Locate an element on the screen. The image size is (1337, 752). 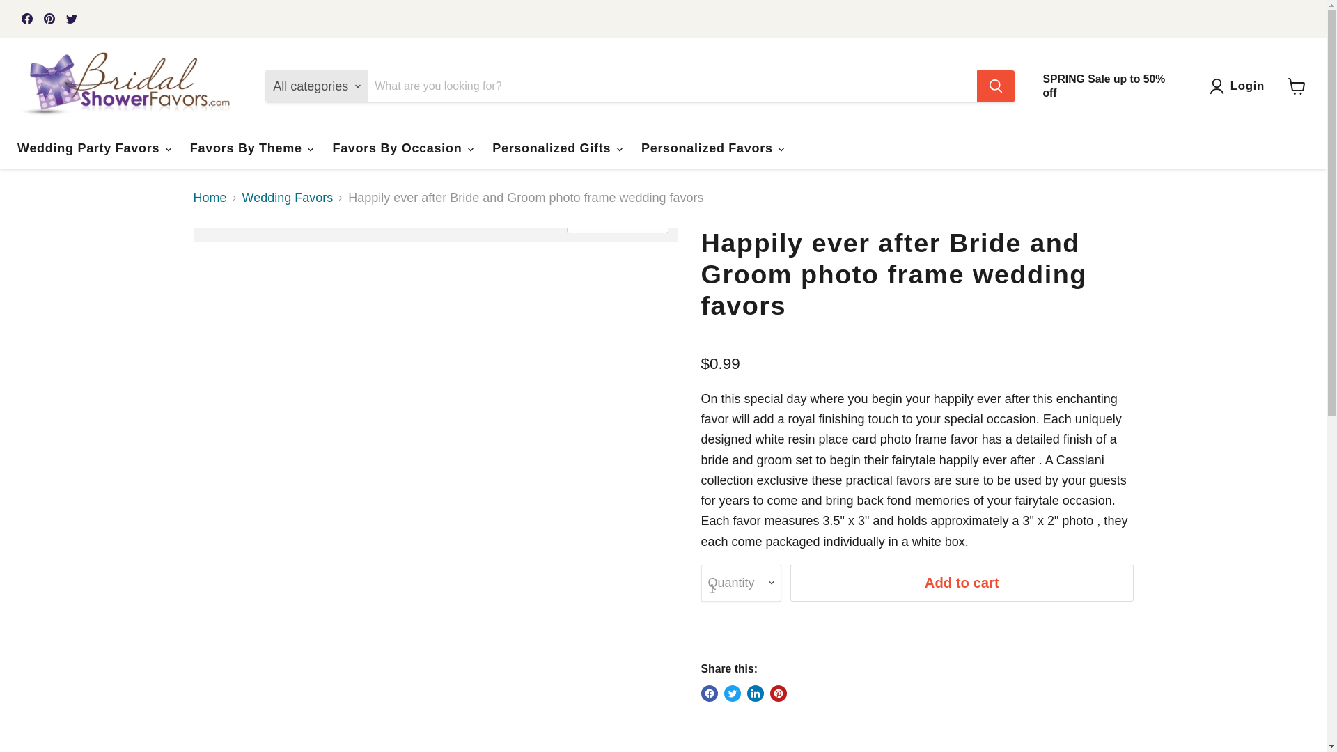
Find us on Twitter is located at coordinates (71, 18).